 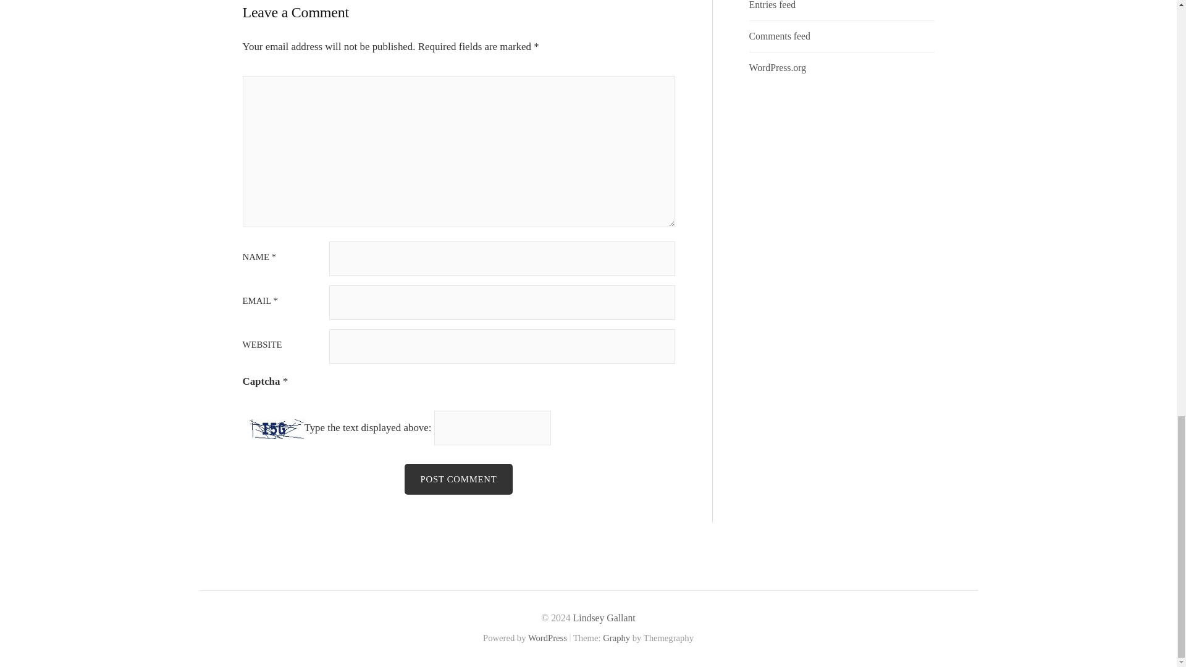 What do you see at coordinates (616, 637) in the screenshot?
I see `Graphy` at bounding box center [616, 637].